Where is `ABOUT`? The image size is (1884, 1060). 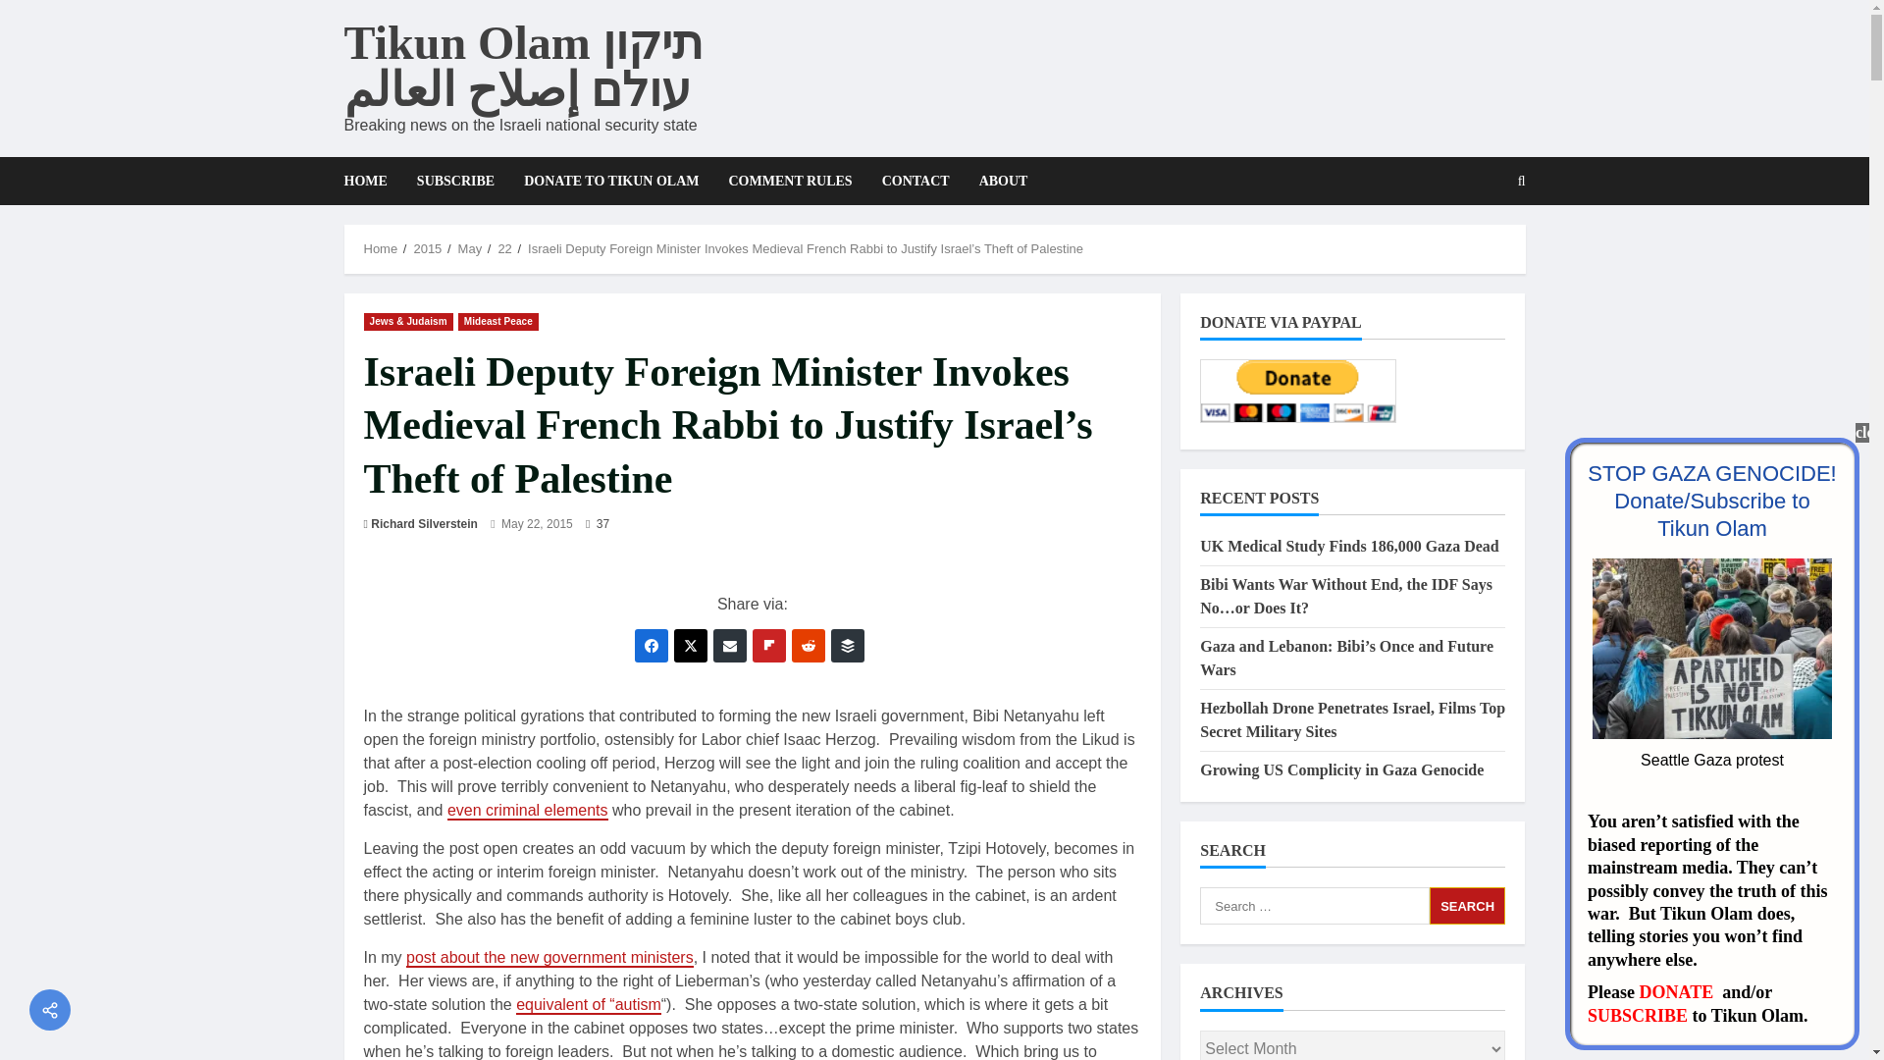
ABOUT is located at coordinates (997, 181).